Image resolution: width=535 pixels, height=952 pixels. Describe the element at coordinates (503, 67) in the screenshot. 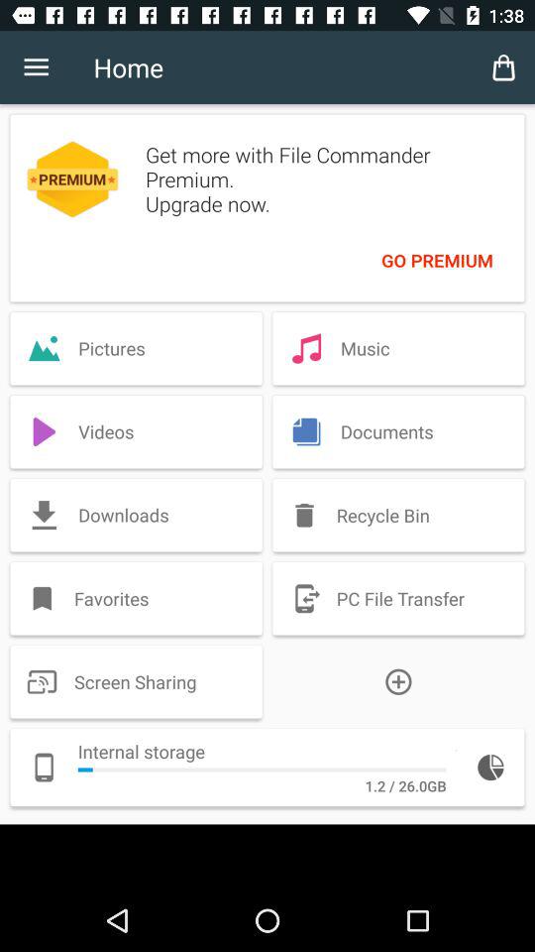

I see `click item next to home item` at that location.